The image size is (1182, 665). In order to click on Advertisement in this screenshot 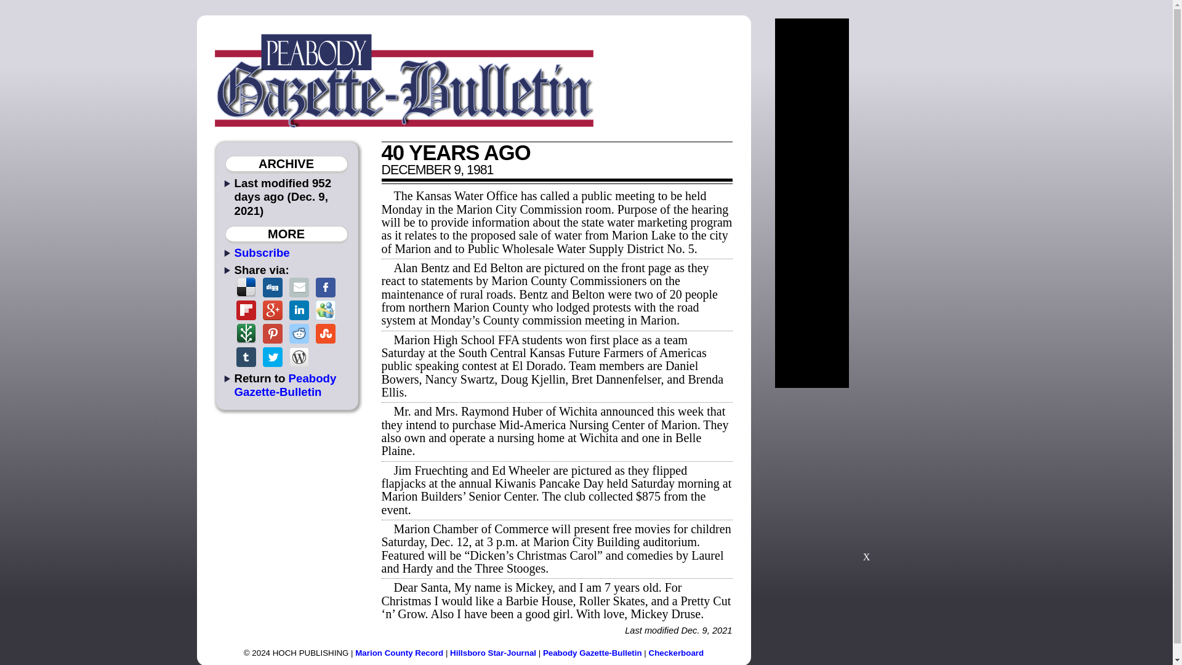, I will do `click(866, 480)`.